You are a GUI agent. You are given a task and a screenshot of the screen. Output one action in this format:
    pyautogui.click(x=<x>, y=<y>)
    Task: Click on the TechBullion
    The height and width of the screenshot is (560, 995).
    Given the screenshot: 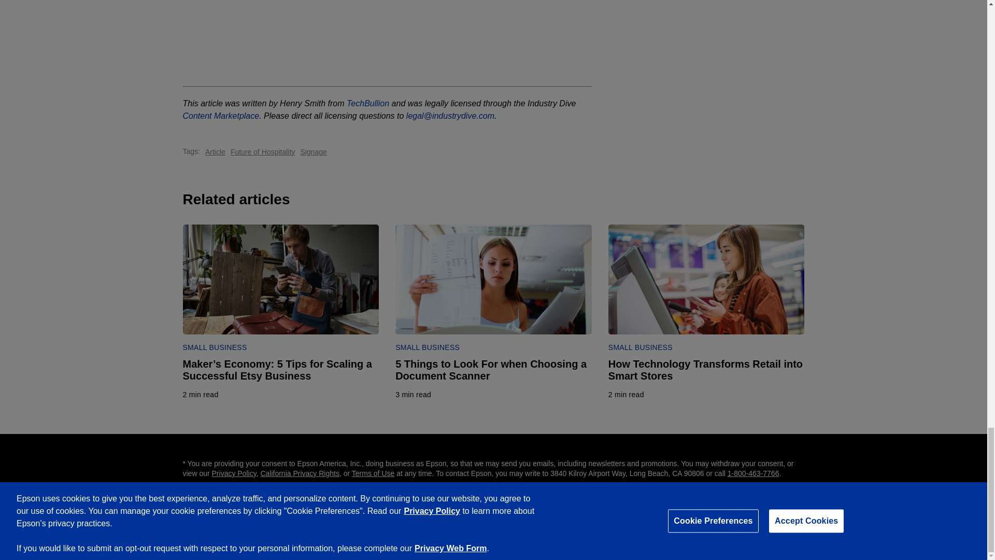 What is the action you would take?
    pyautogui.click(x=722, y=530)
    